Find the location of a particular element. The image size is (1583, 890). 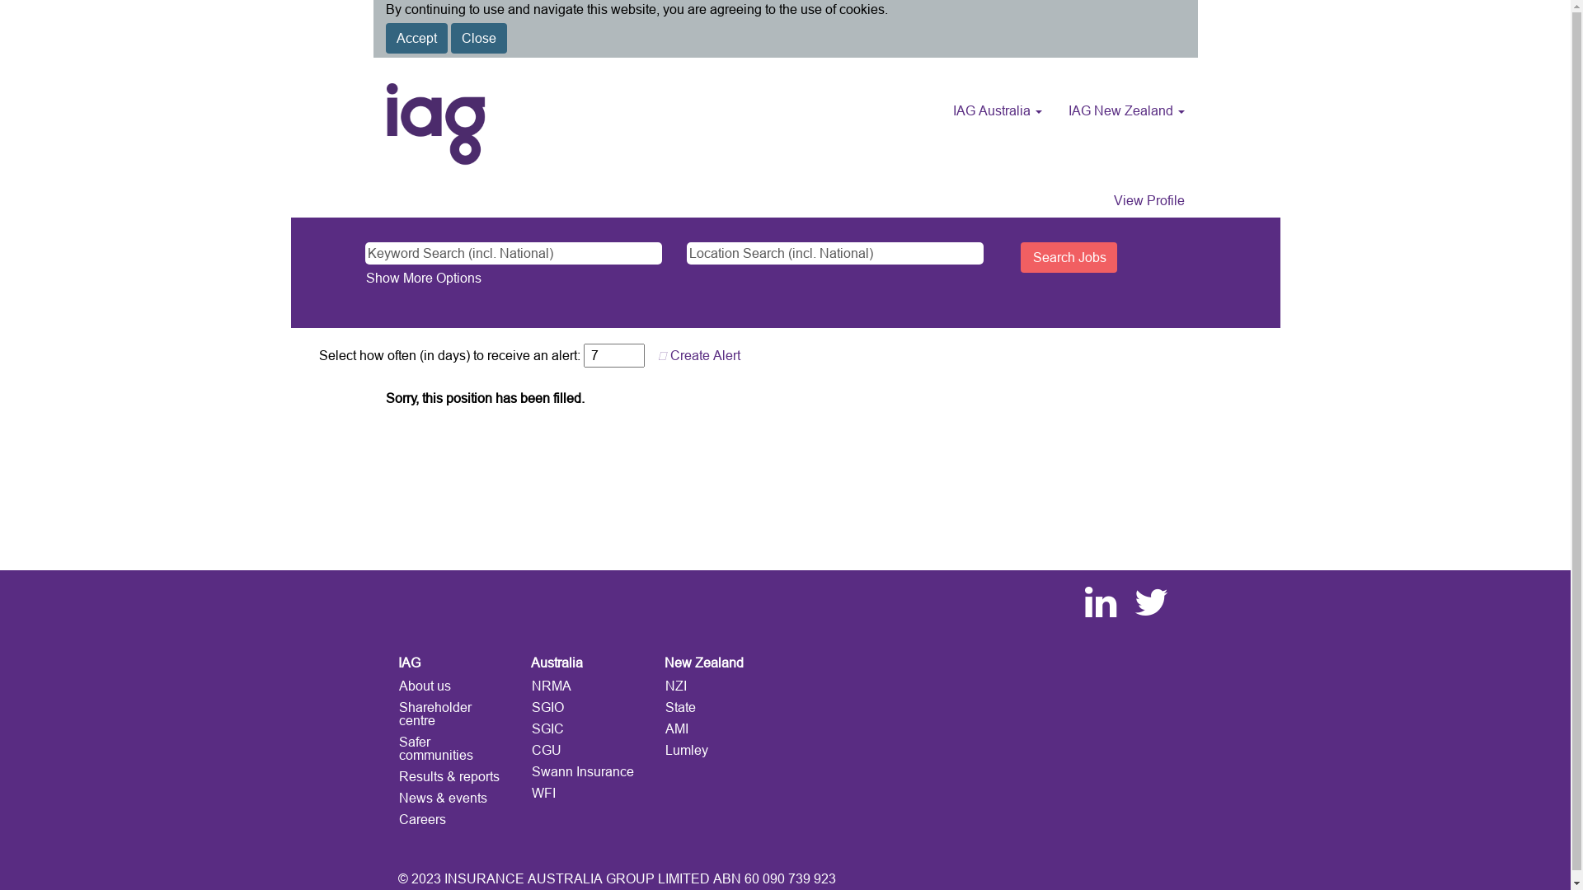

State is located at coordinates (719, 707).